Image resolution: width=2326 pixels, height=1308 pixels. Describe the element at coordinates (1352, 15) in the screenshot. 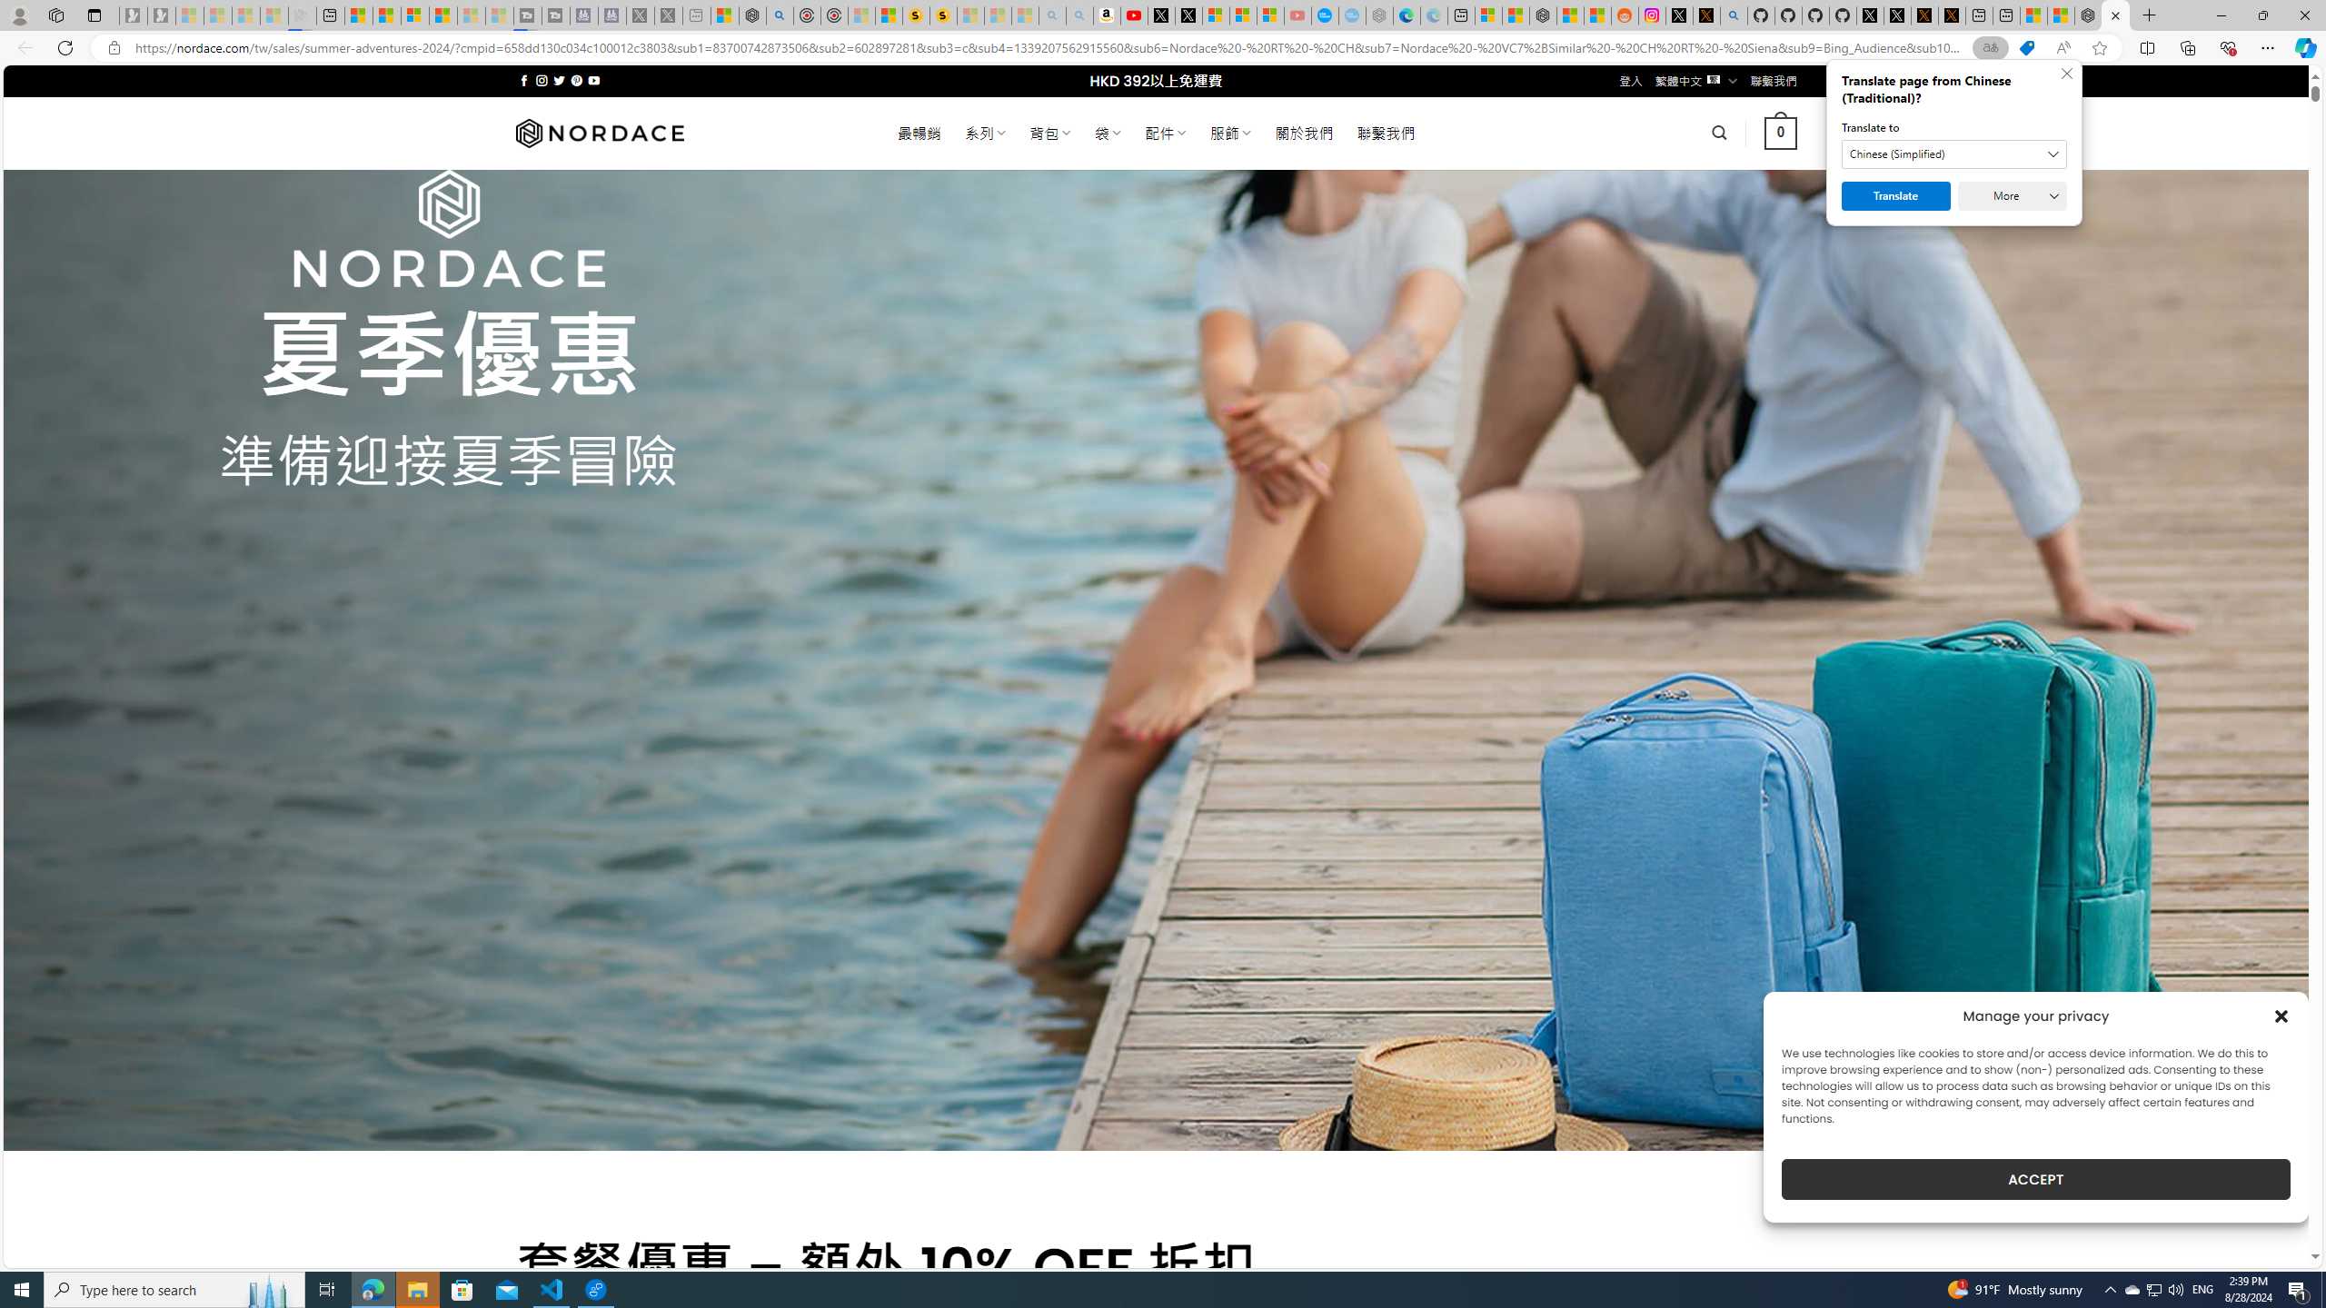

I see `The most popular Google 'how to' searches - Sleeping` at that location.